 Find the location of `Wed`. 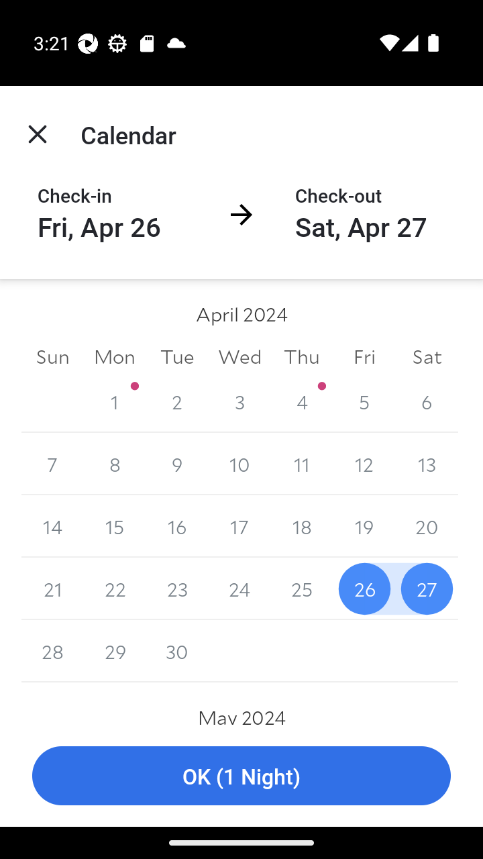

Wed is located at coordinates (239, 356).